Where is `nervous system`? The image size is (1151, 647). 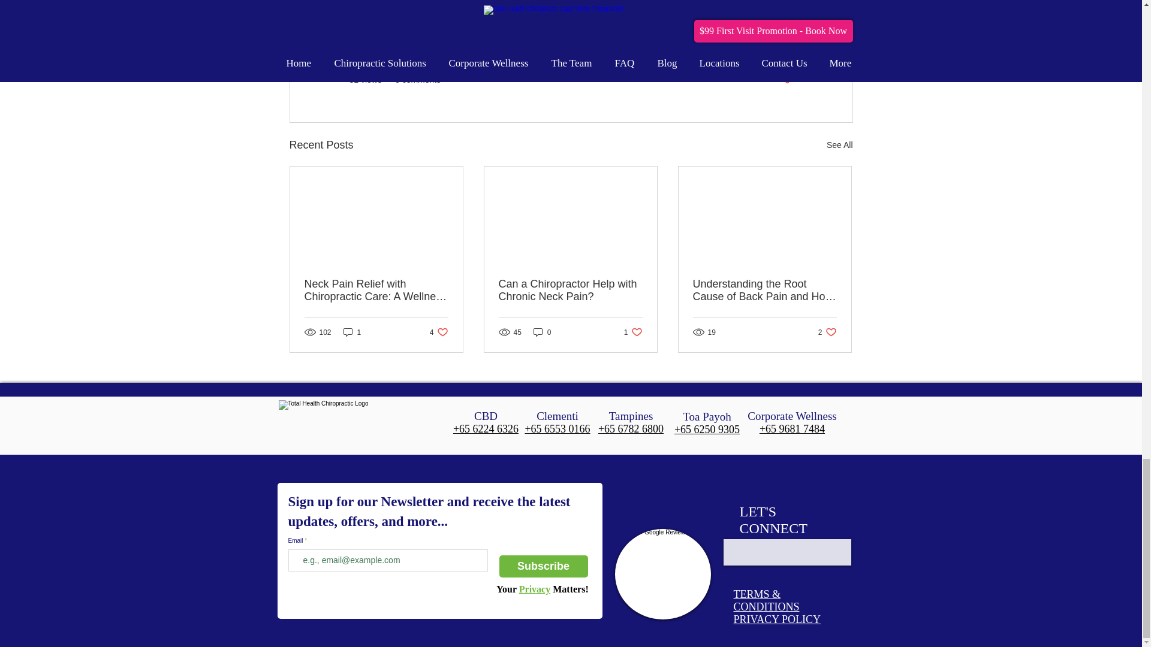
nervous system is located at coordinates (559, 4).